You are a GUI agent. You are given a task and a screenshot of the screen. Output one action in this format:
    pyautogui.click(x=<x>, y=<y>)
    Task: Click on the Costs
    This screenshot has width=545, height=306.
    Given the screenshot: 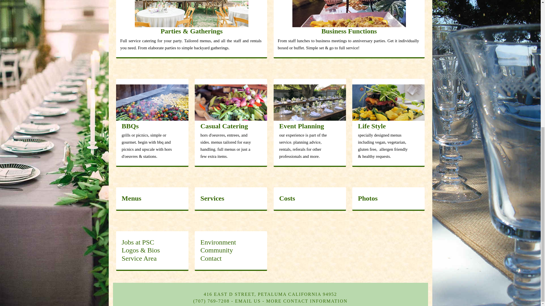 What is the action you would take?
    pyautogui.click(x=310, y=198)
    